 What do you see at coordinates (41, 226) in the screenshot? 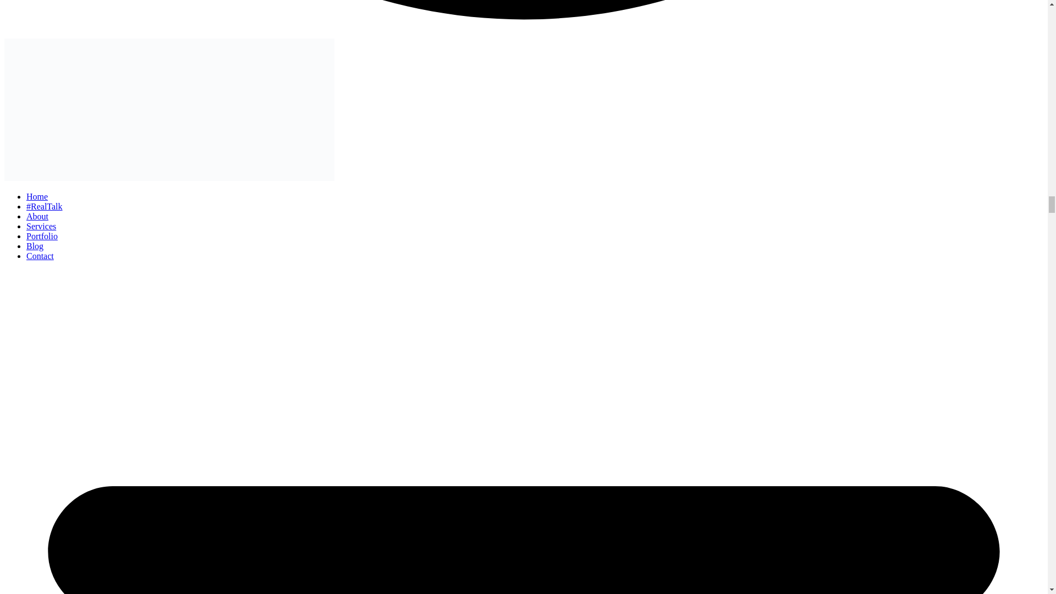
I see `Services` at bounding box center [41, 226].